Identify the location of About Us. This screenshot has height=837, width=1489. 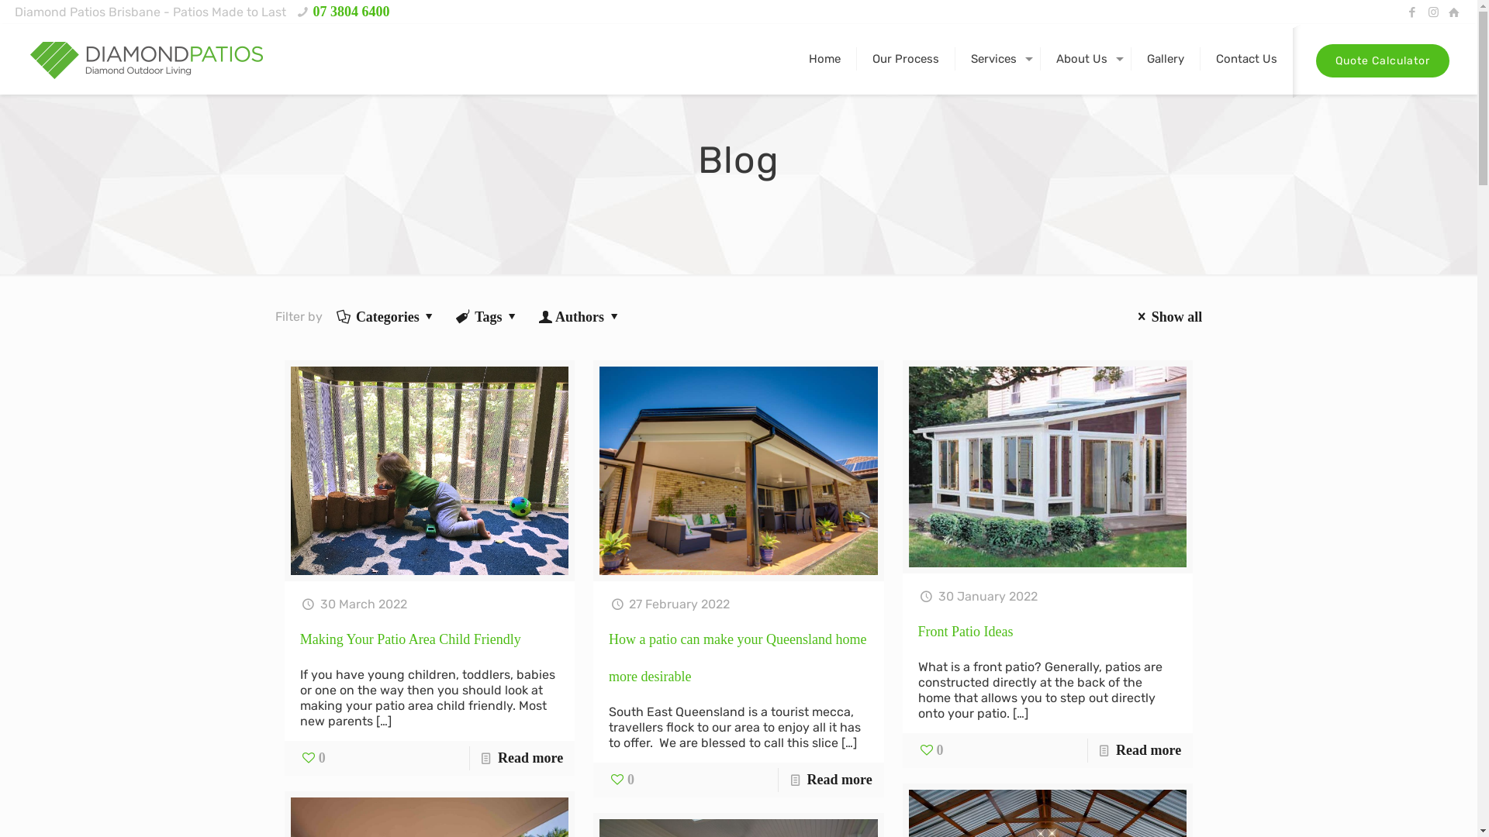
(1086, 59).